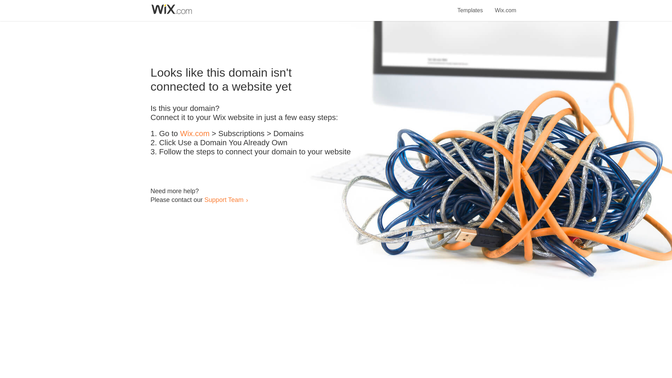 The image size is (672, 378). What do you see at coordinates (195, 134) in the screenshot?
I see `Wix.com` at bounding box center [195, 134].